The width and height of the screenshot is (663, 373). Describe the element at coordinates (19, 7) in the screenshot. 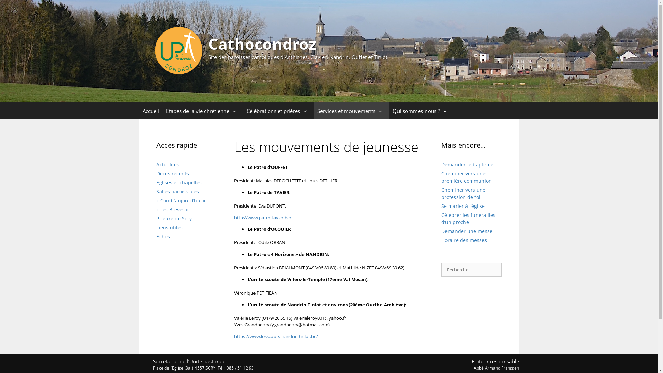

I see `Rechercher` at that location.